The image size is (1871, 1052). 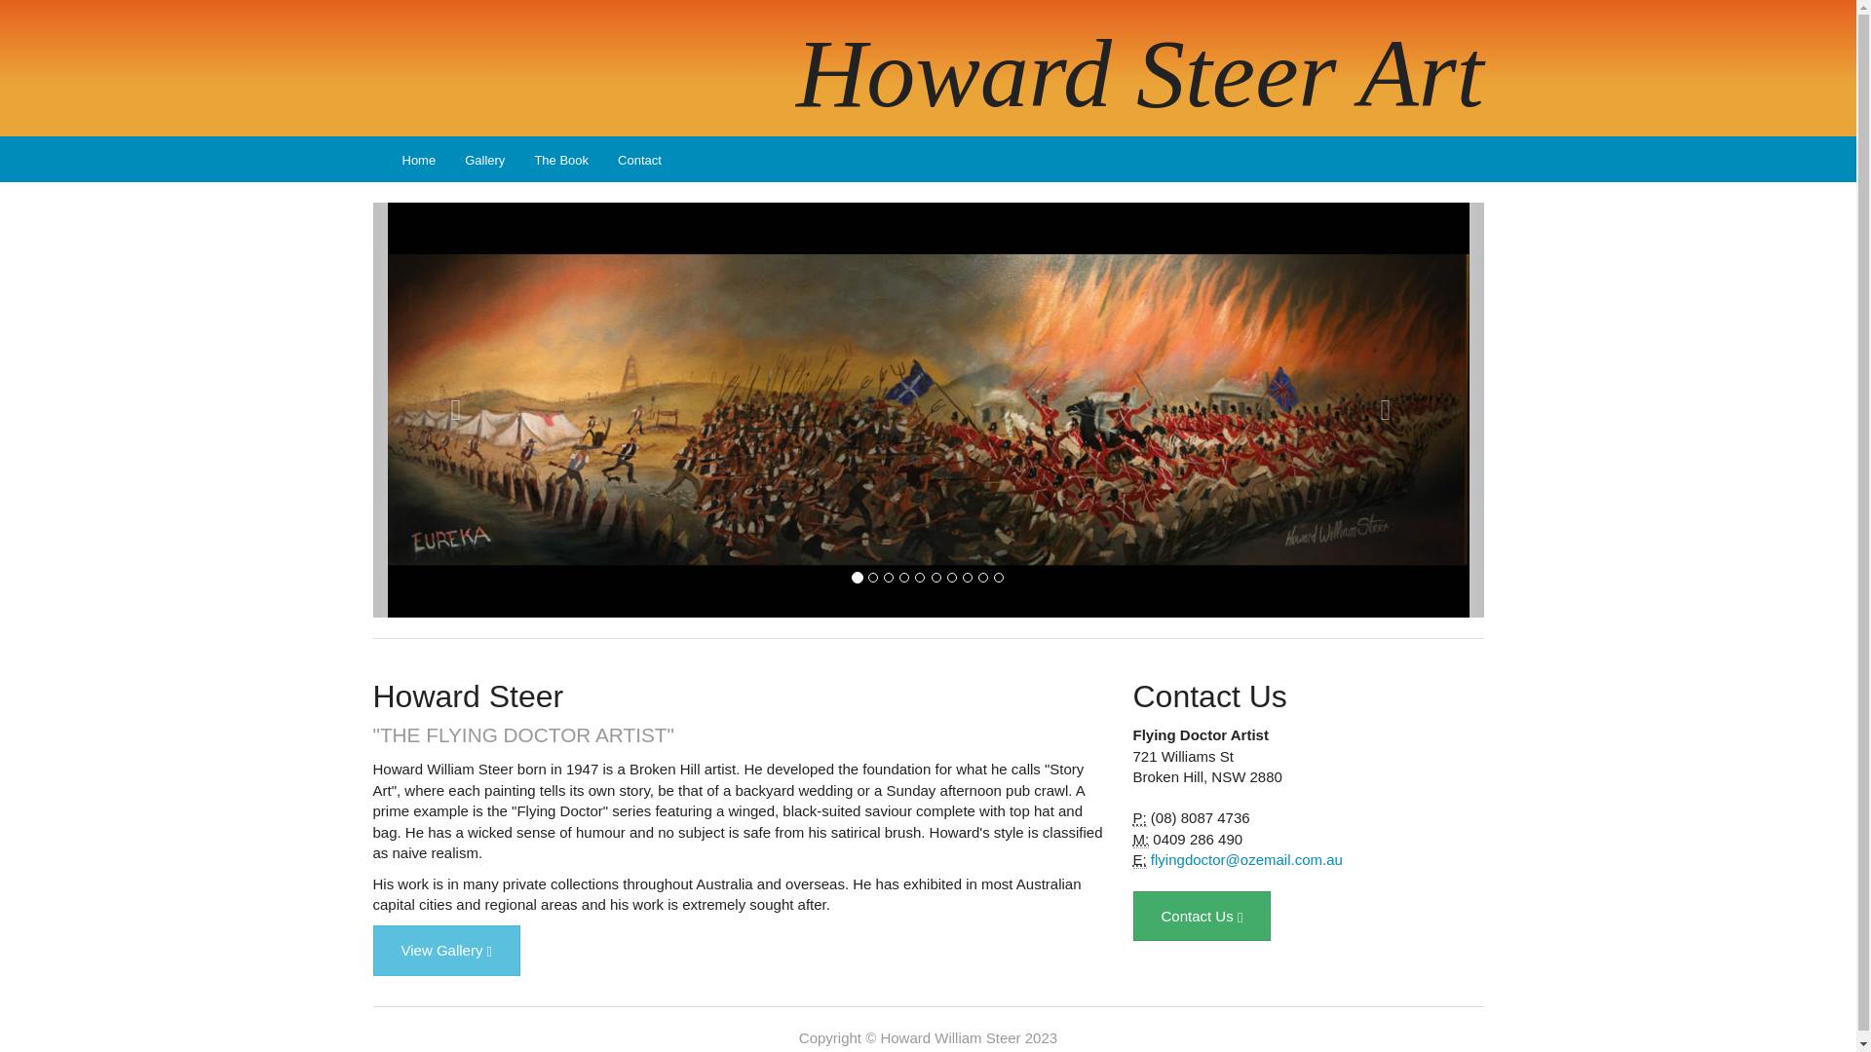 What do you see at coordinates (485, 160) in the screenshot?
I see `Gallery` at bounding box center [485, 160].